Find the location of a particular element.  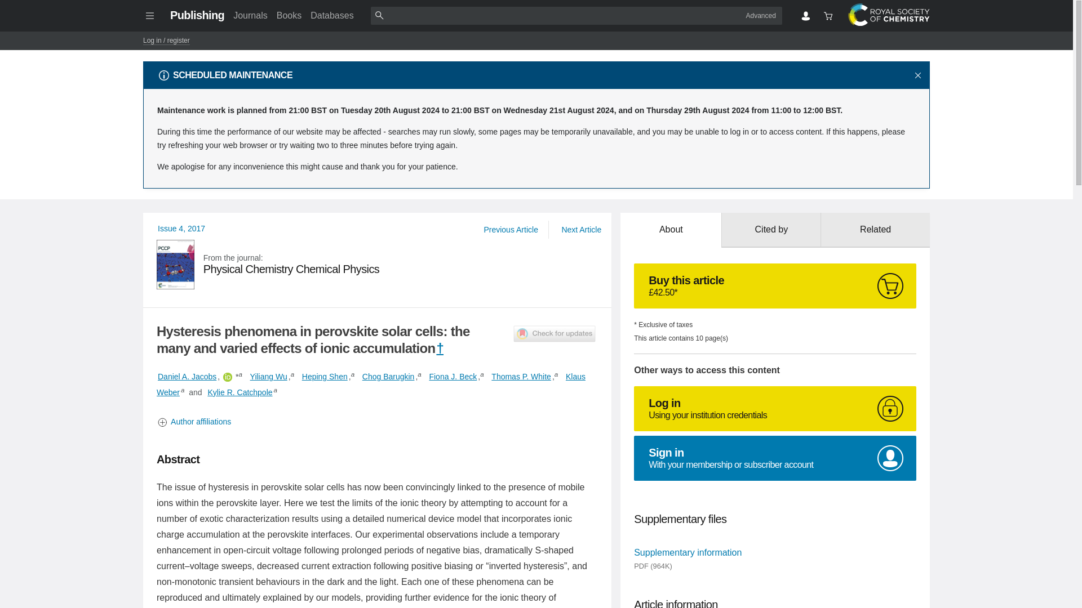

Publishing home page is located at coordinates (197, 15).